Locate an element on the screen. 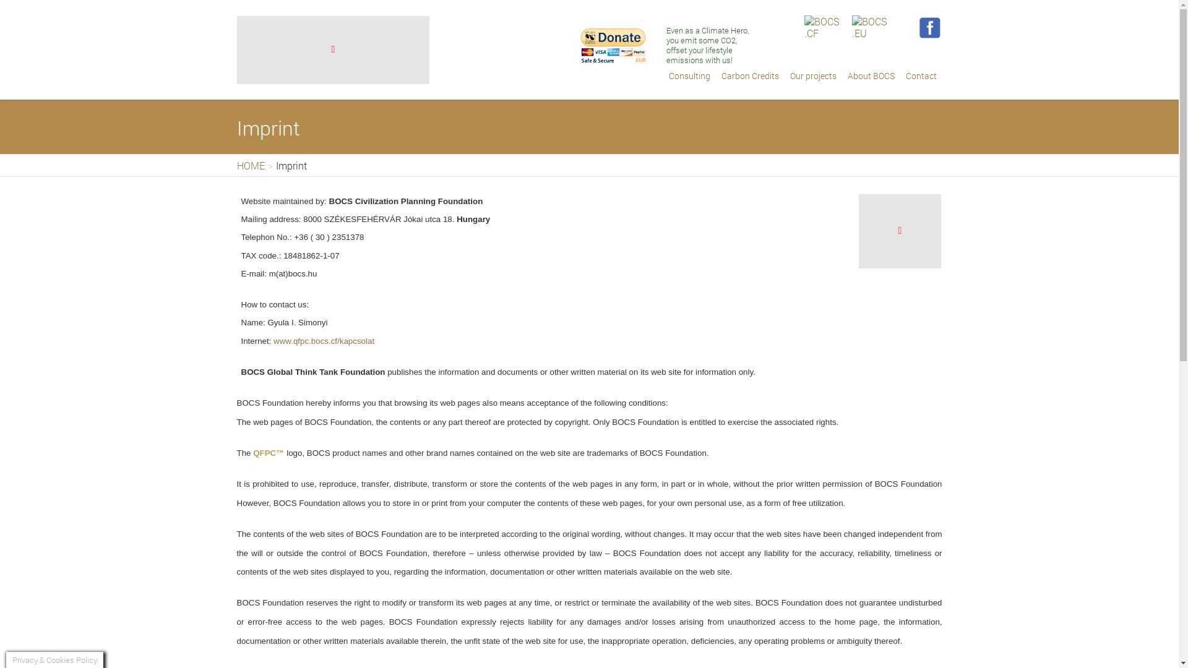  www.qfpc.bocs.cf/kapcsolat is located at coordinates (324, 341).